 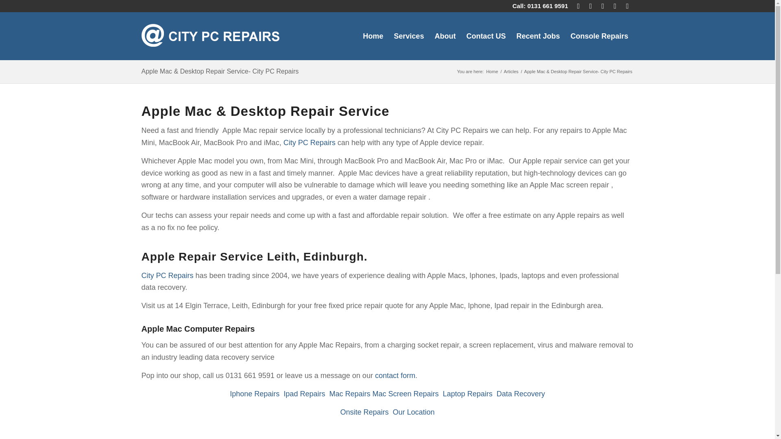 What do you see at coordinates (349, 393) in the screenshot?
I see `Mac Repairs` at bounding box center [349, 393].